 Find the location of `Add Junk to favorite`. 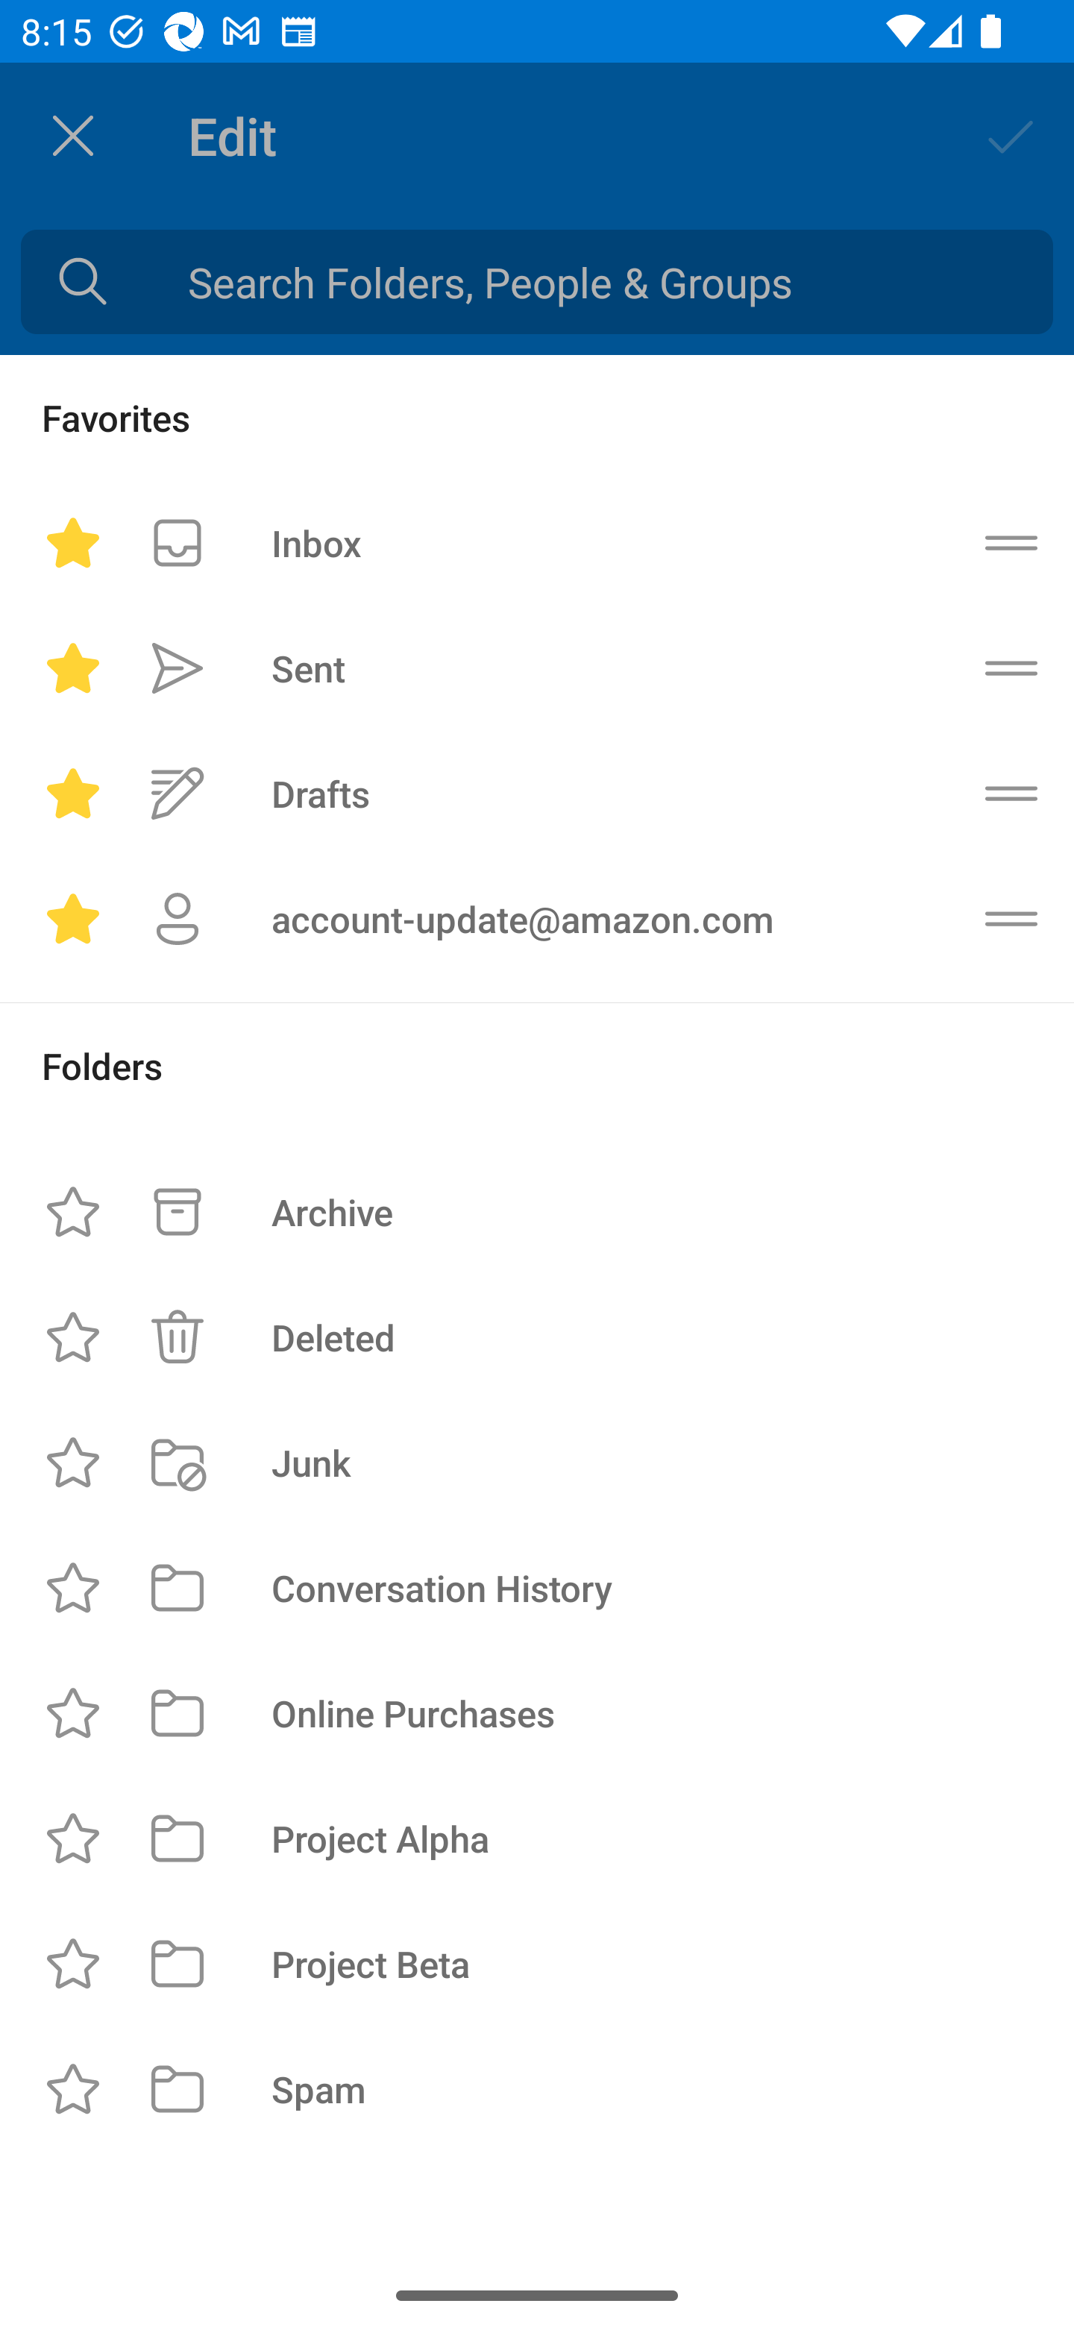

Add Junk to favorite is located at coordinates (73, 1462).